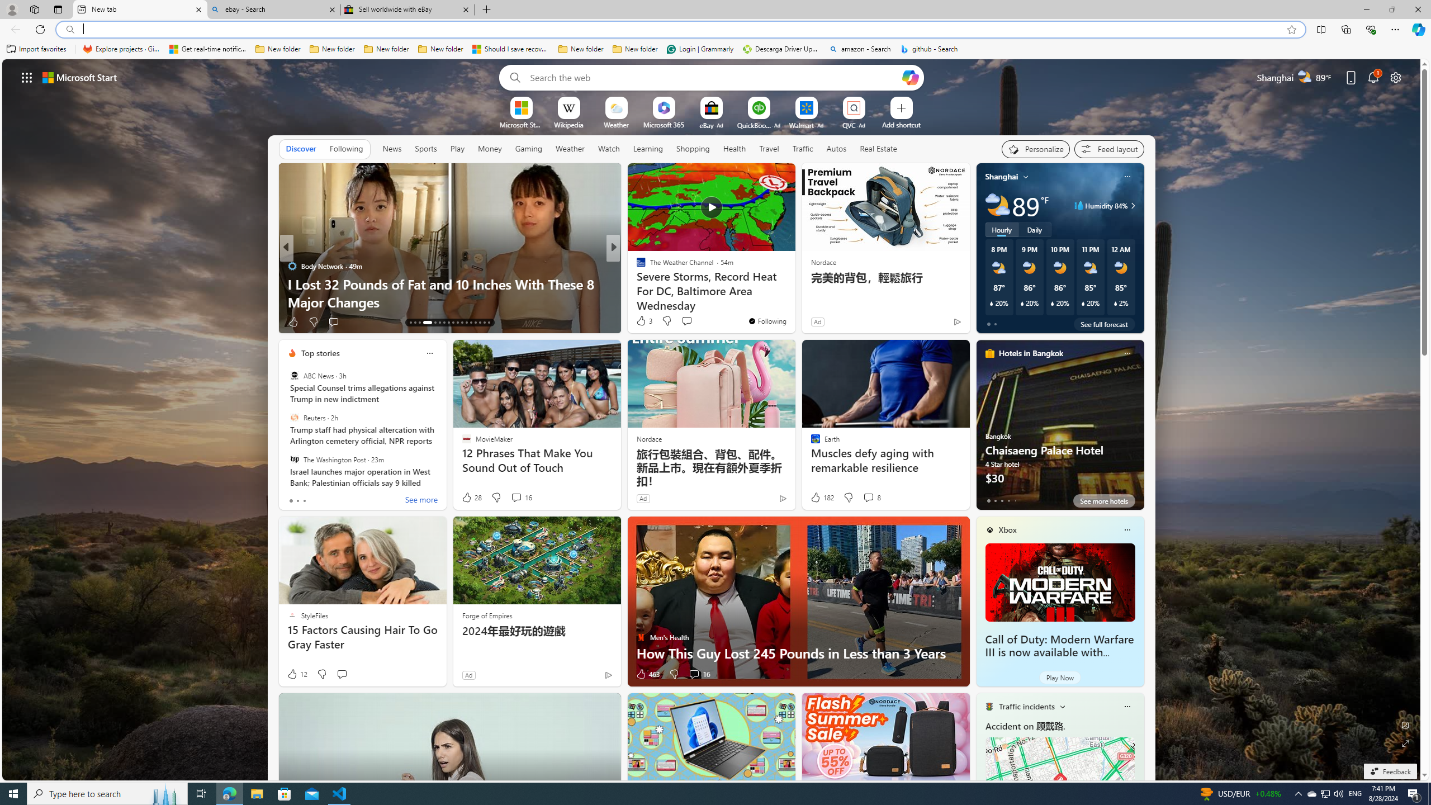  I want to click on AutomationID: tab-19, so click(444, 323).